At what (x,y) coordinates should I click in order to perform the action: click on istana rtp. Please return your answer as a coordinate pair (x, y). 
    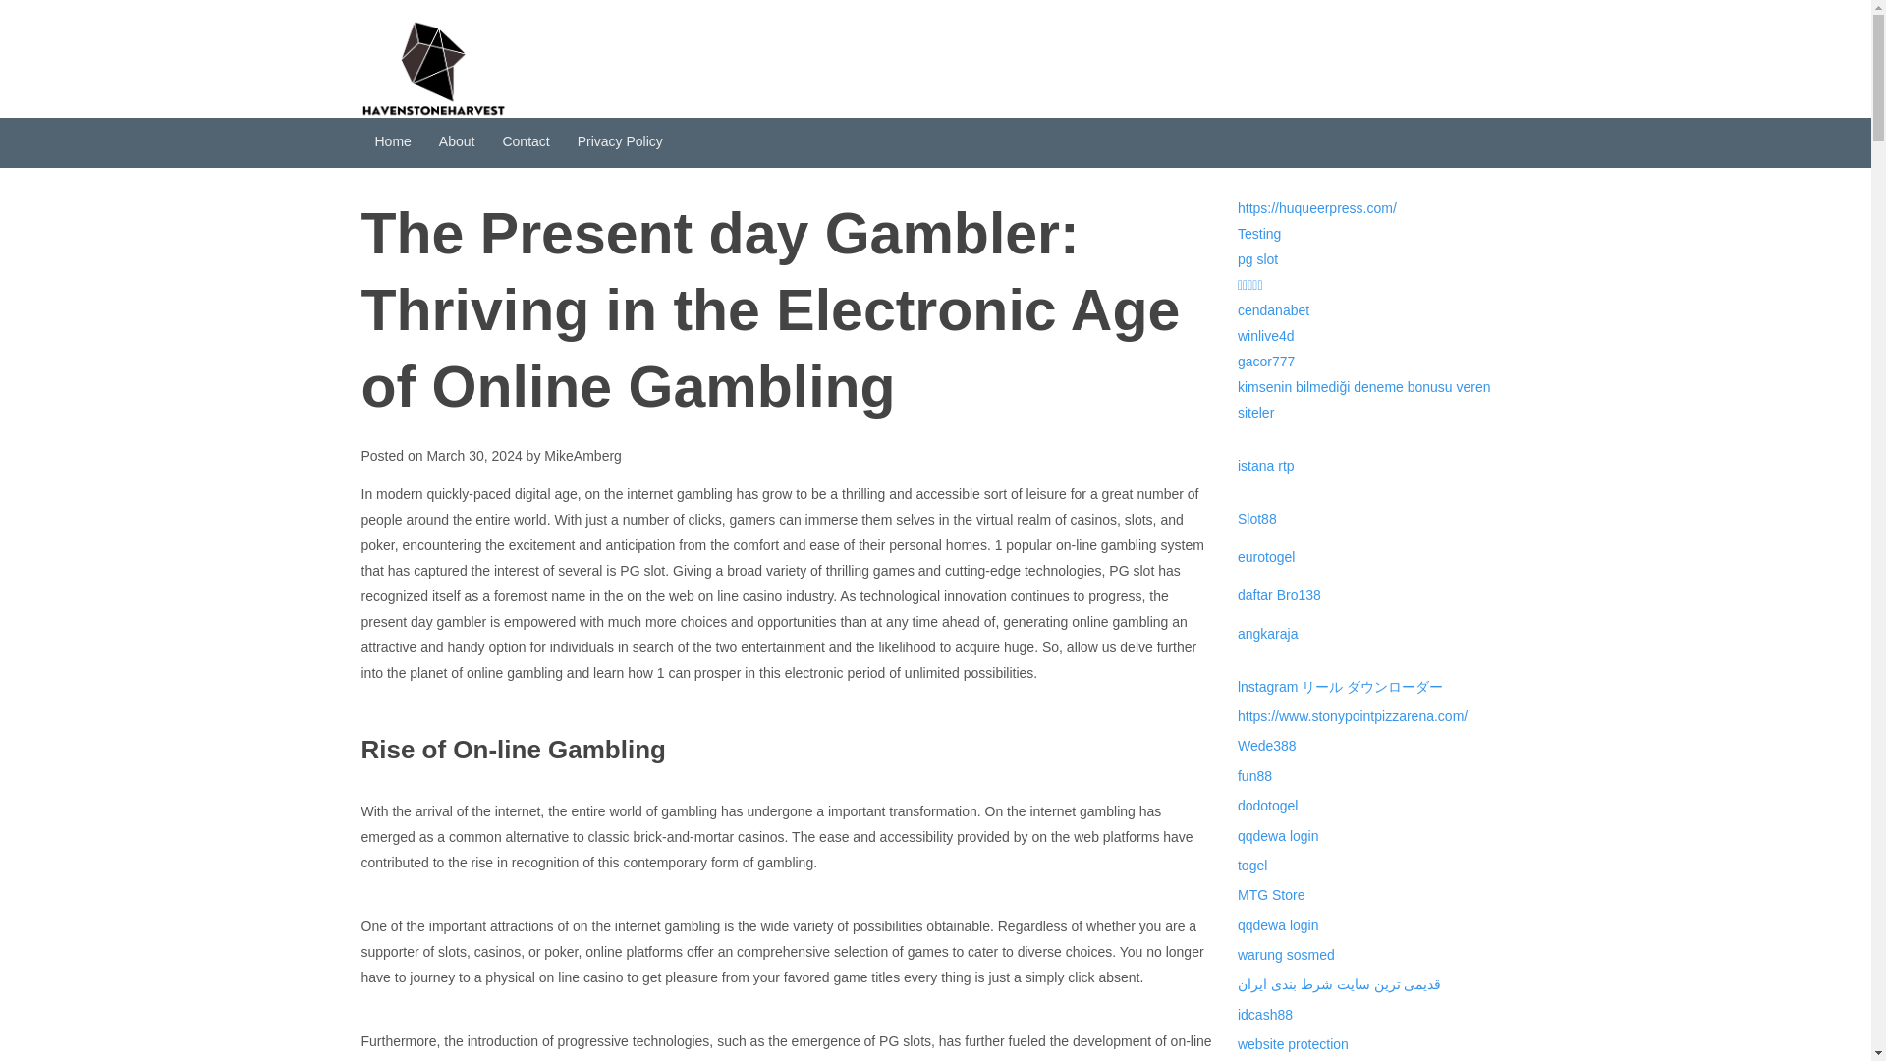
    Looking at the image, I should click on (1265, 465).